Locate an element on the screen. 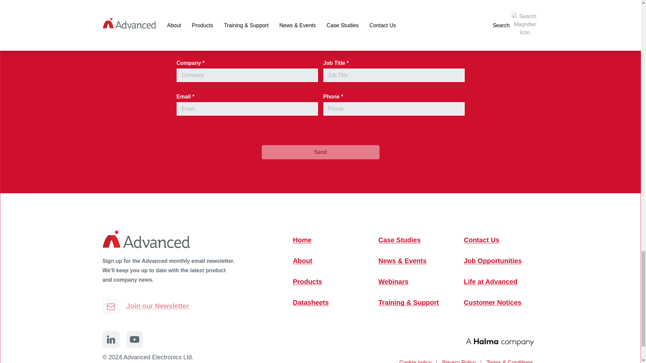 The height and width of the screenshot is (363, 646). Send is located at coordinates (320, 152).